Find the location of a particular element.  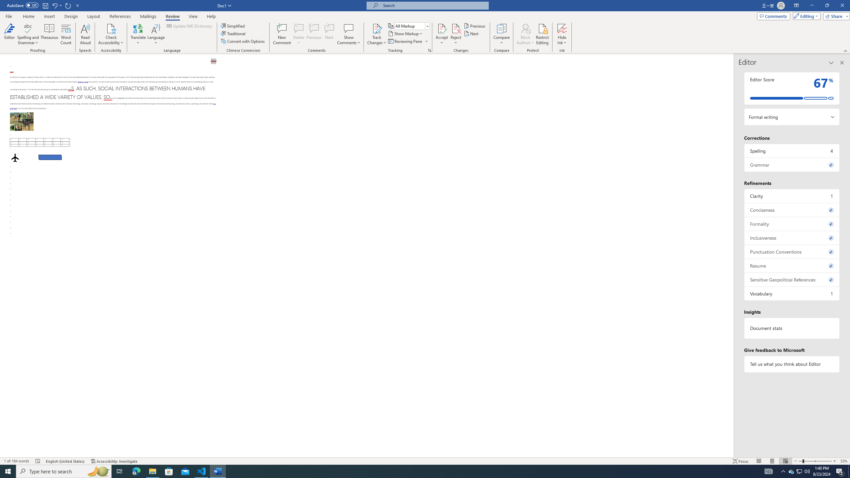

Reject and Move to Next is located at coordinates (456, 28).